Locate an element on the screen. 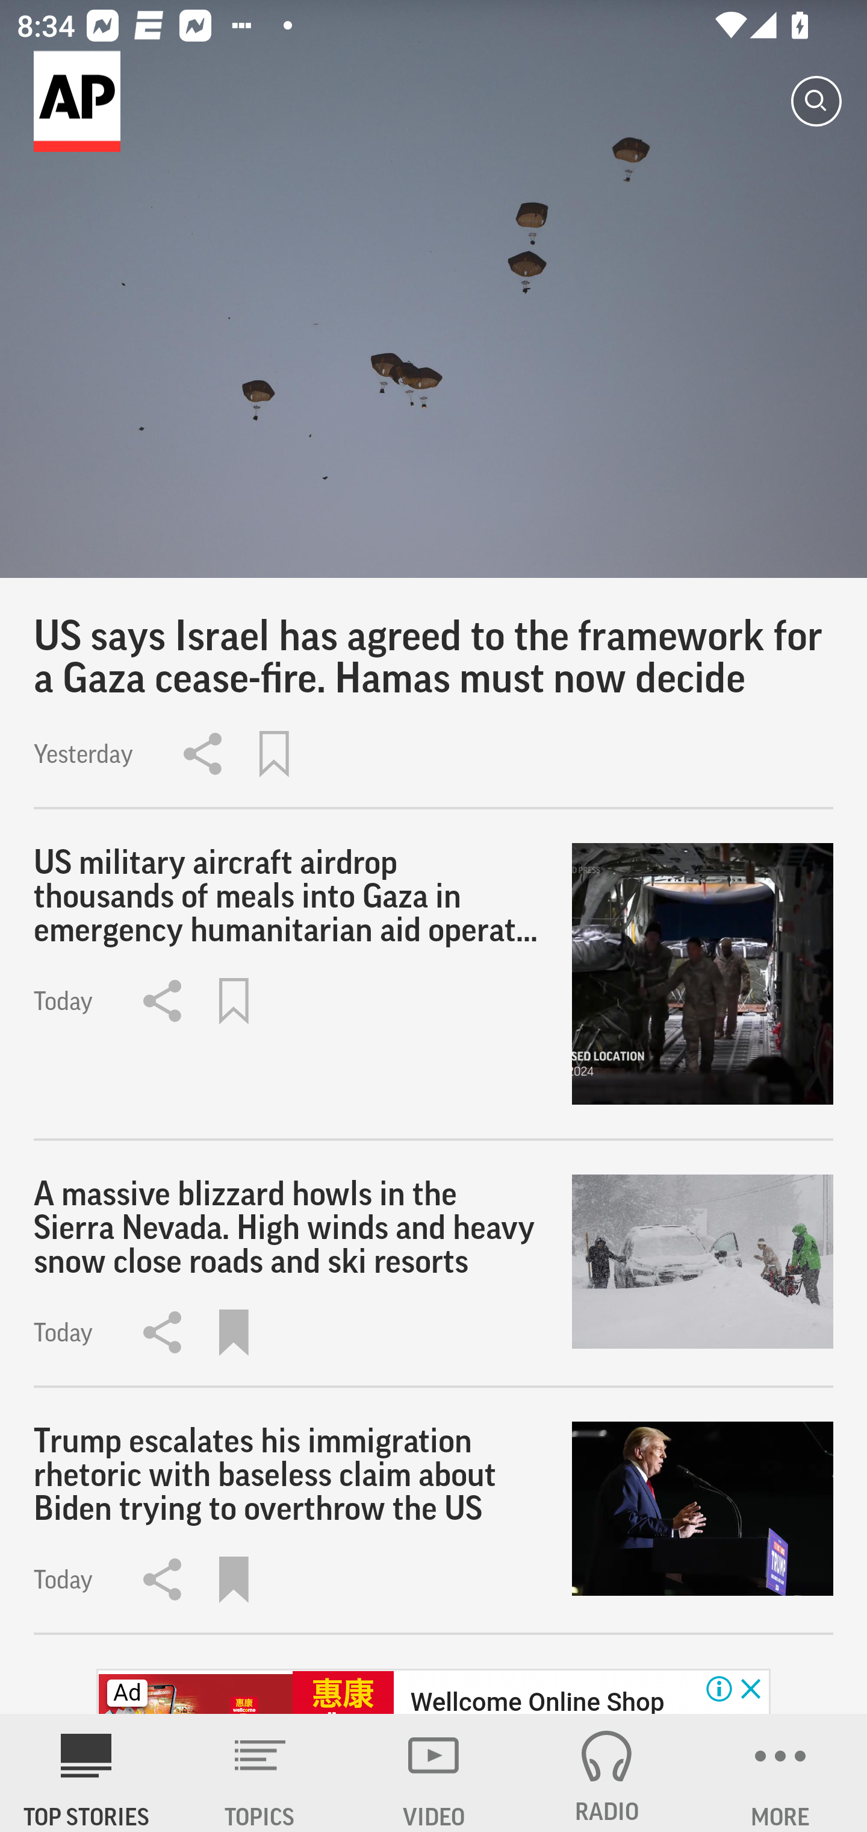  MORE is located at coordinates (780, 1773).